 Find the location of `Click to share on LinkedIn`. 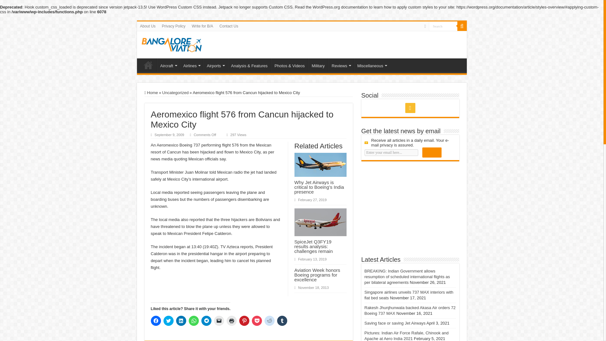

Click to share on LinkedIn is located at coordinates (181, 321).